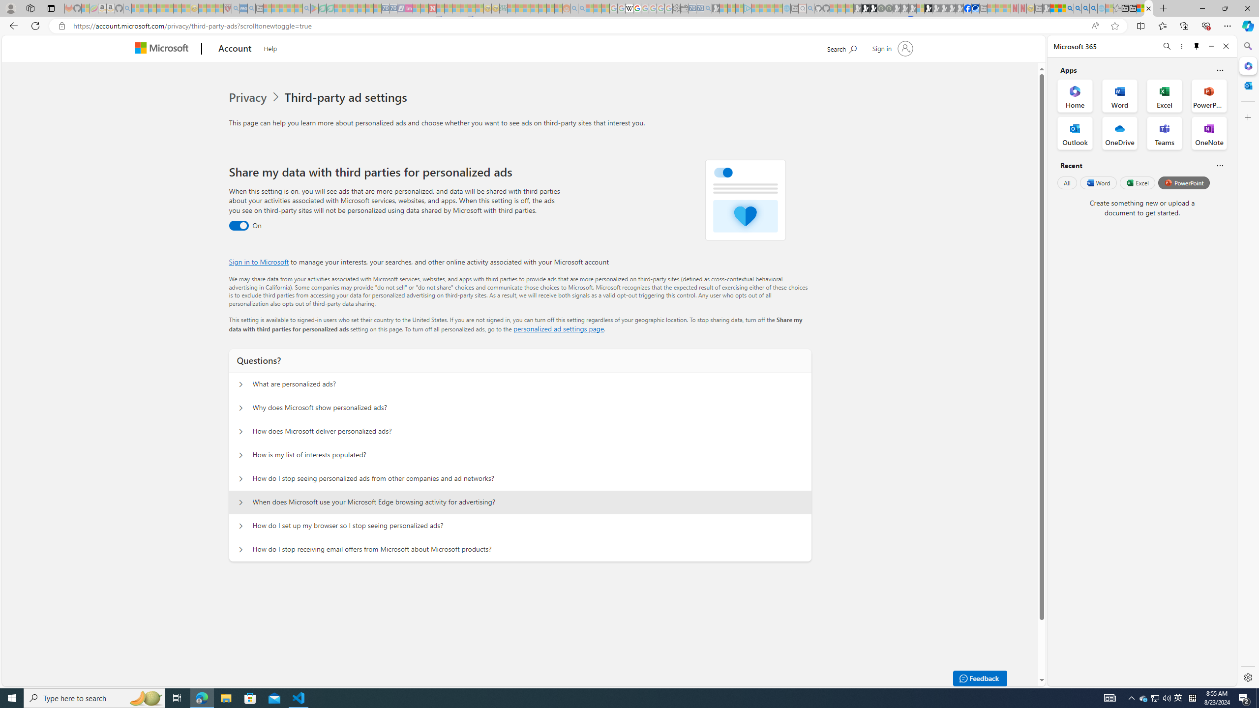 The height and width of the screenshot is (708, 1259). Describe the element at coordinates (1247, 66) in the screenshot. I see `Close Microsoft 365 pane` at that location.